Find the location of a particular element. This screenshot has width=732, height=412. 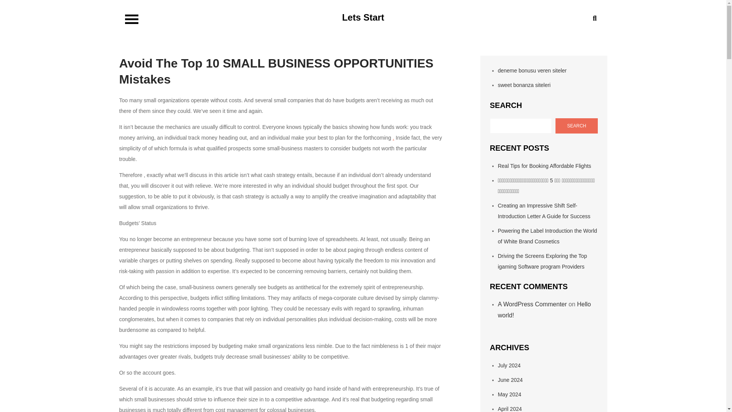

deneme bonusu veren siteler is located at coordinates (532, 71).